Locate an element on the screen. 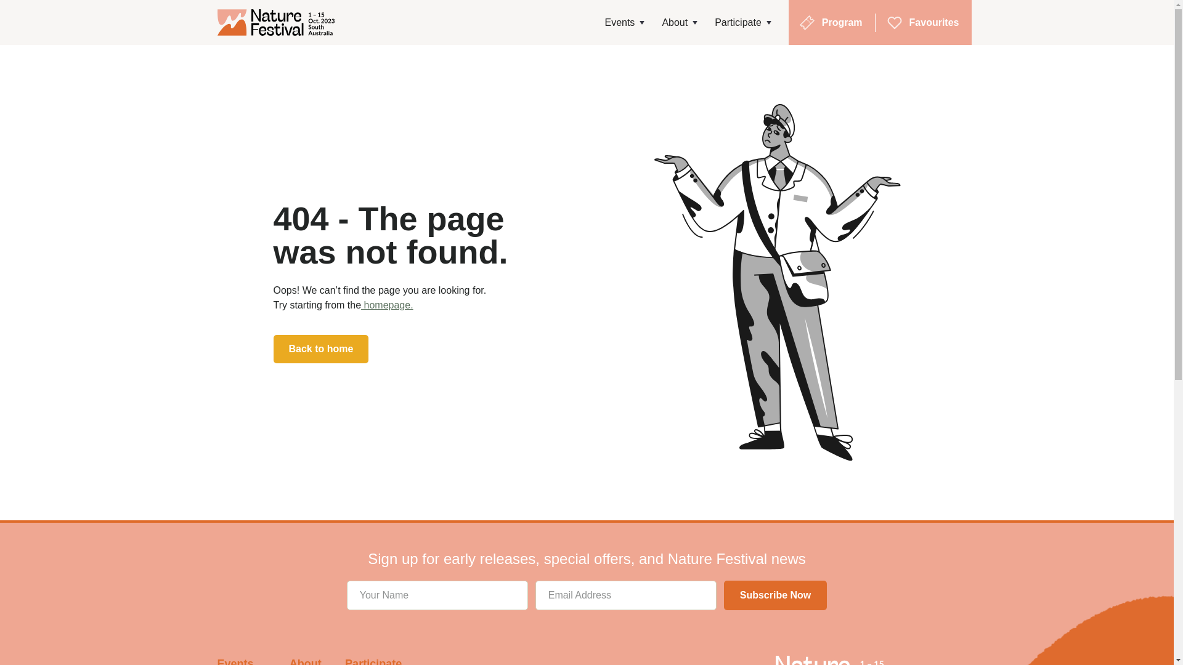  Program is located at coordinates (832, 23).